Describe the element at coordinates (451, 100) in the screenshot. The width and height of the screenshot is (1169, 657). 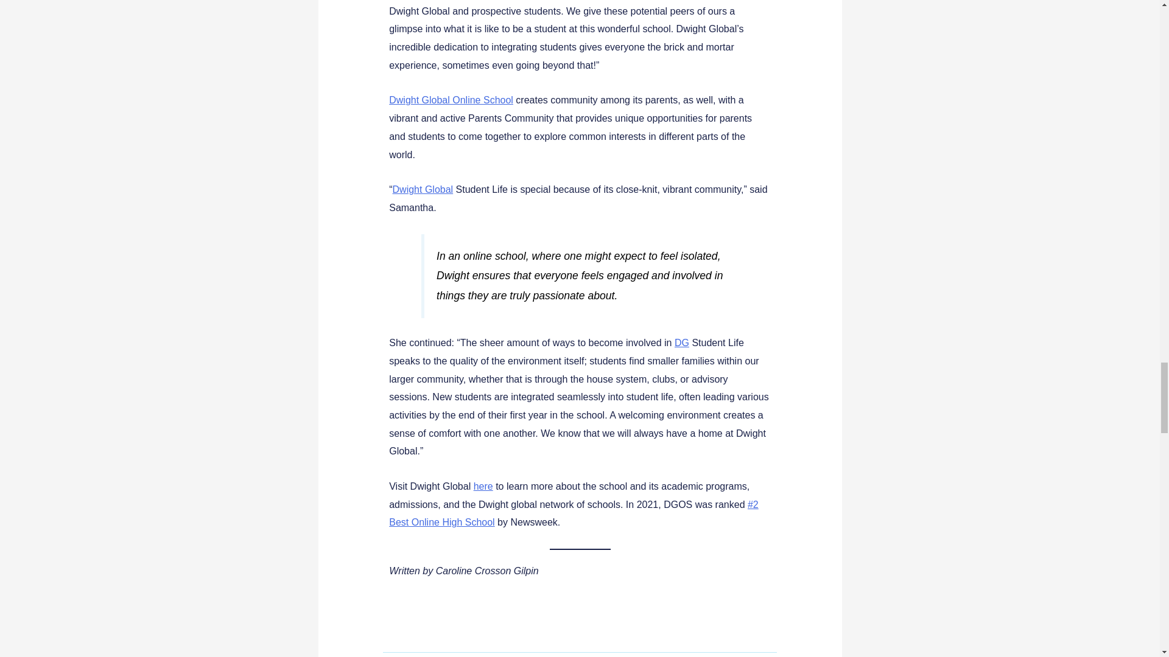
I see `Dwight Global Online School` at that location.